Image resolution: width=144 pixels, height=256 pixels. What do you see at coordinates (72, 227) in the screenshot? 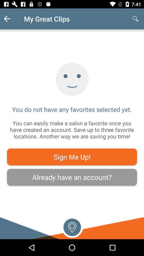
I see `toggle location` at bounding box center [72, 227].